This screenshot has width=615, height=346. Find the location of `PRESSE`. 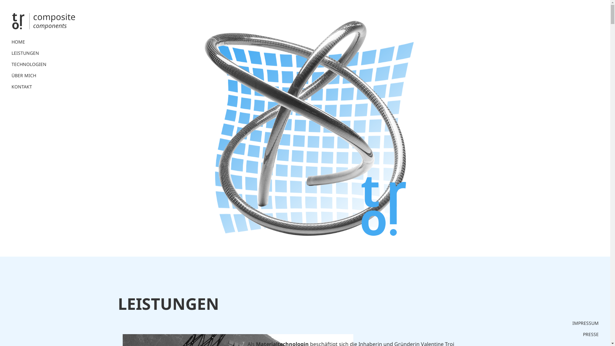

PRESSE is located at coordinates (591, 334).